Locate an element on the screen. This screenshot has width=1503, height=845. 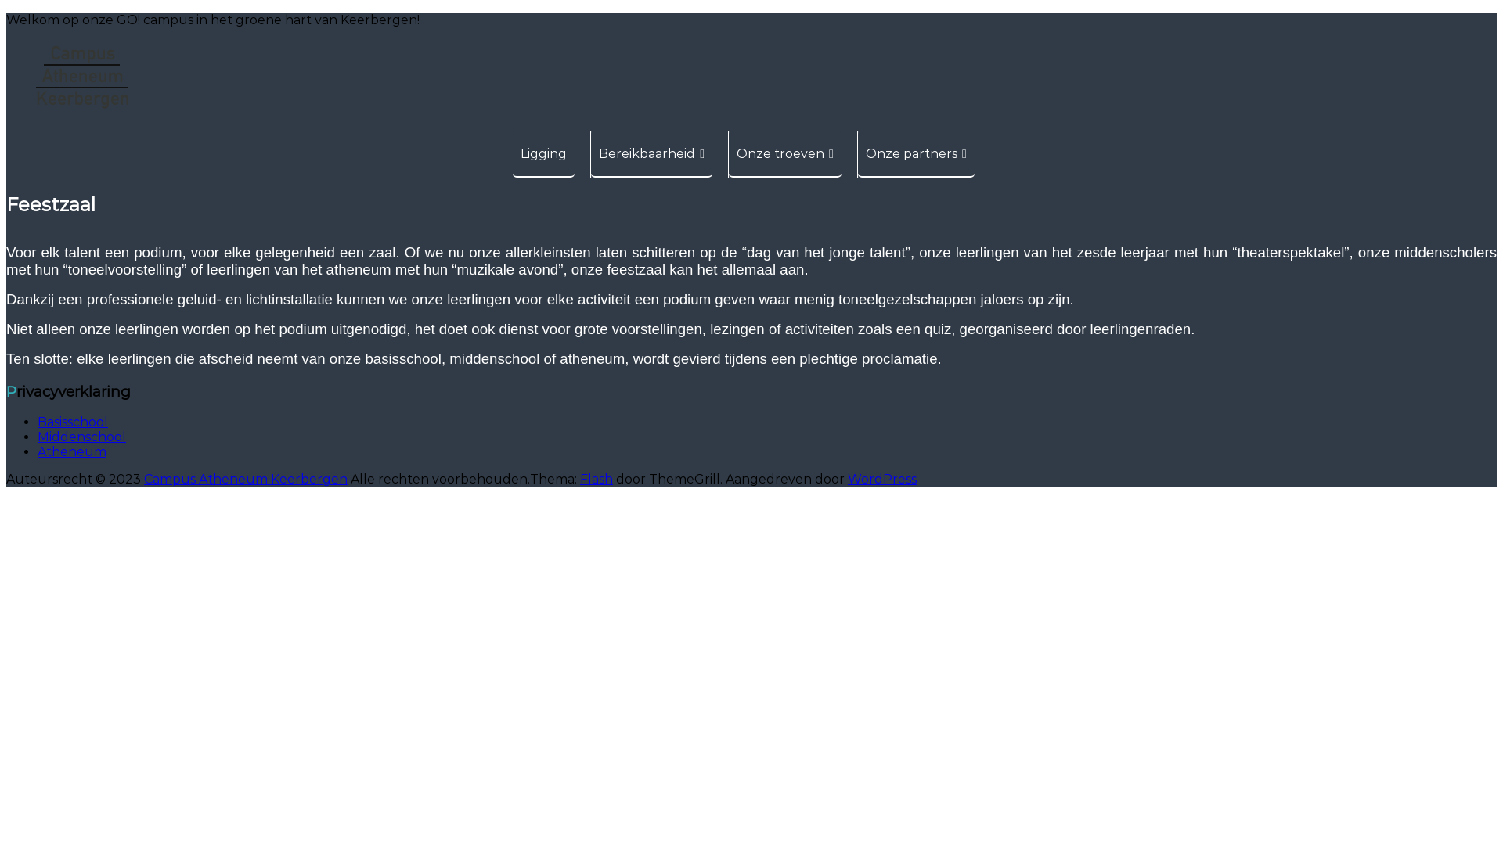
Onze partners is located at coordinates (916, 154).